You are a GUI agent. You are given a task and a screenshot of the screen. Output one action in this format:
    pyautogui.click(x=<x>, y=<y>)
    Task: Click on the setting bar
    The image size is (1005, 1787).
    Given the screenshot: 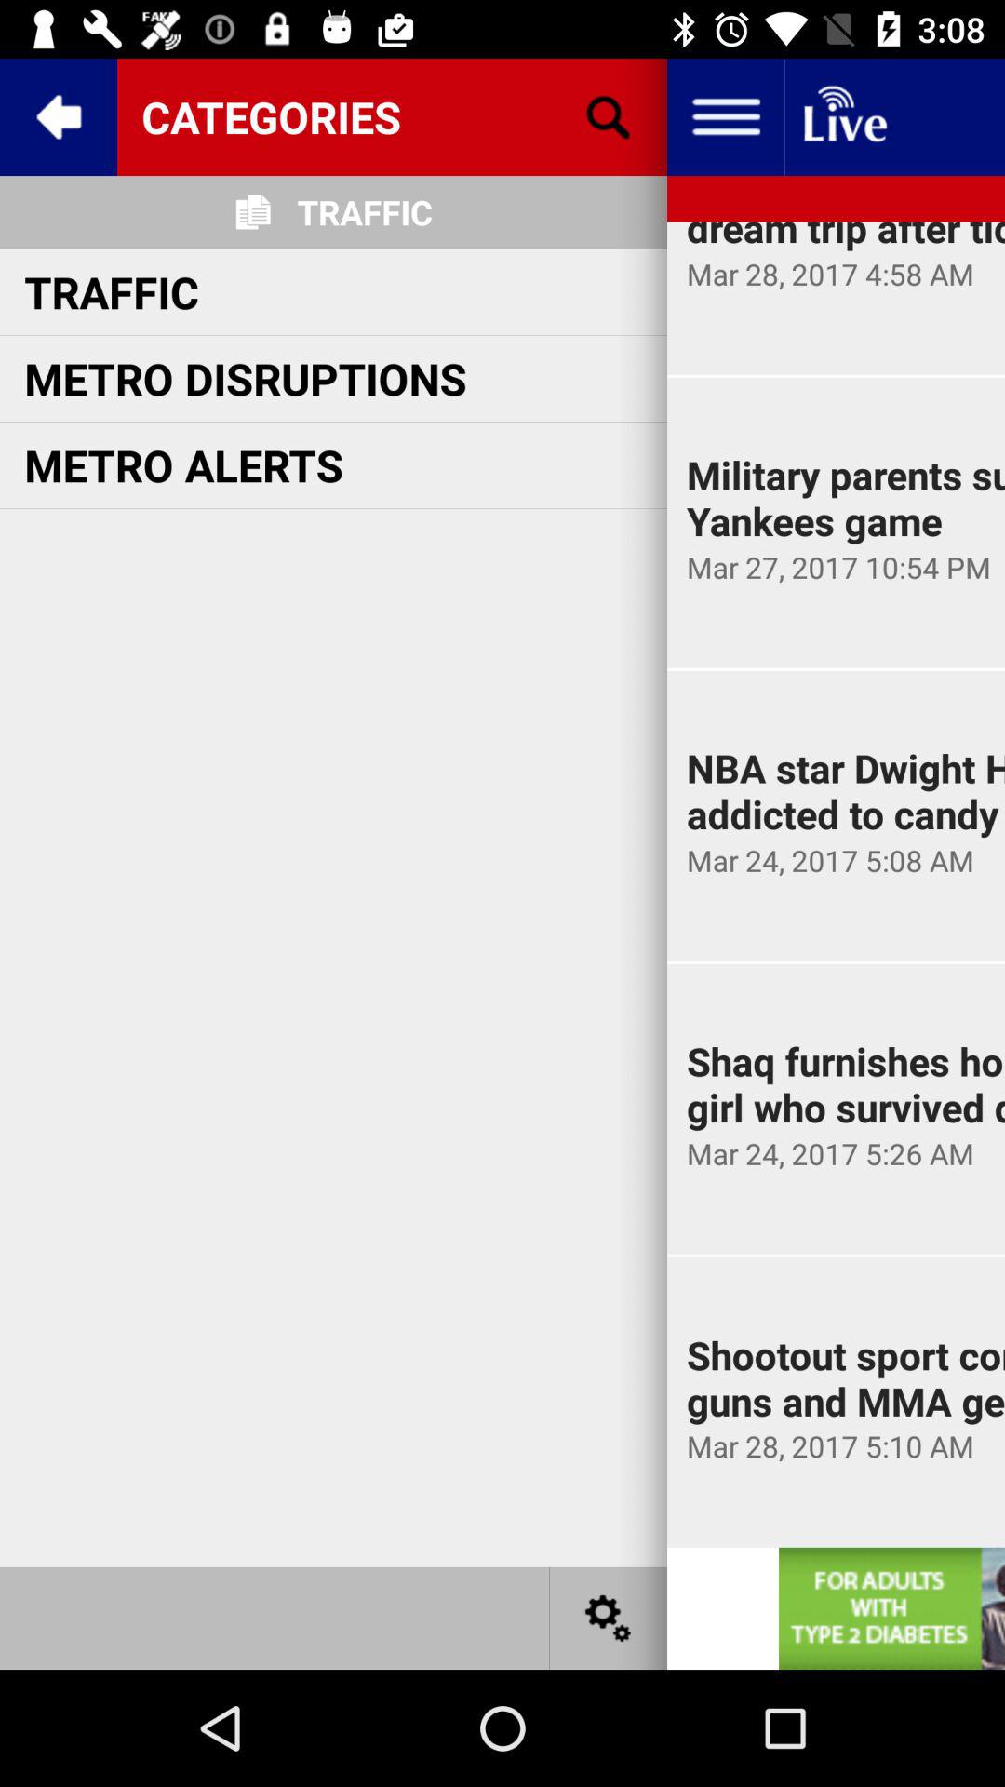 What is the action you would take?
    pyautogui.click(x=726, y=117)
    